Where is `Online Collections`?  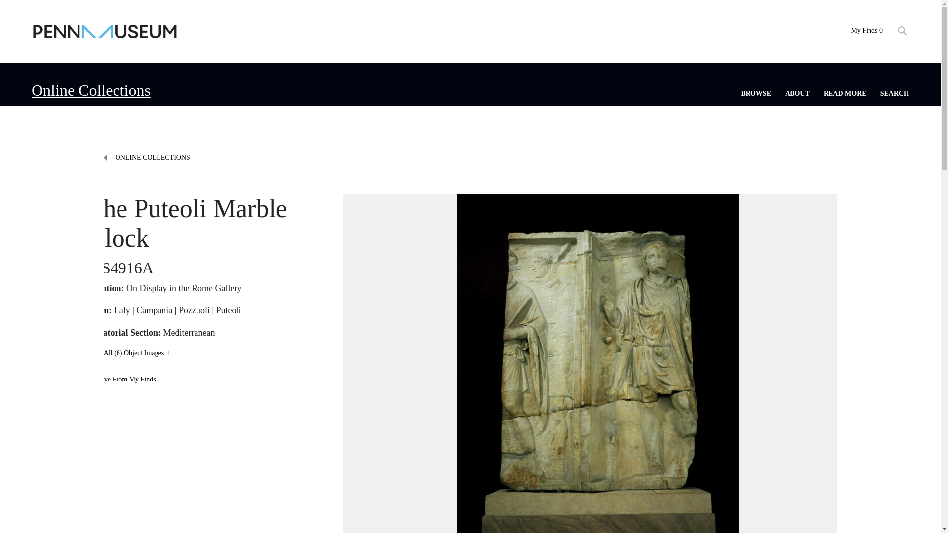 Online Collections is located at coordinates (91, 90).